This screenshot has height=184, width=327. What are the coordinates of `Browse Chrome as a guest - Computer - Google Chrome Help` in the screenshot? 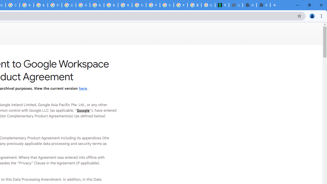 It's located at (97, 5).